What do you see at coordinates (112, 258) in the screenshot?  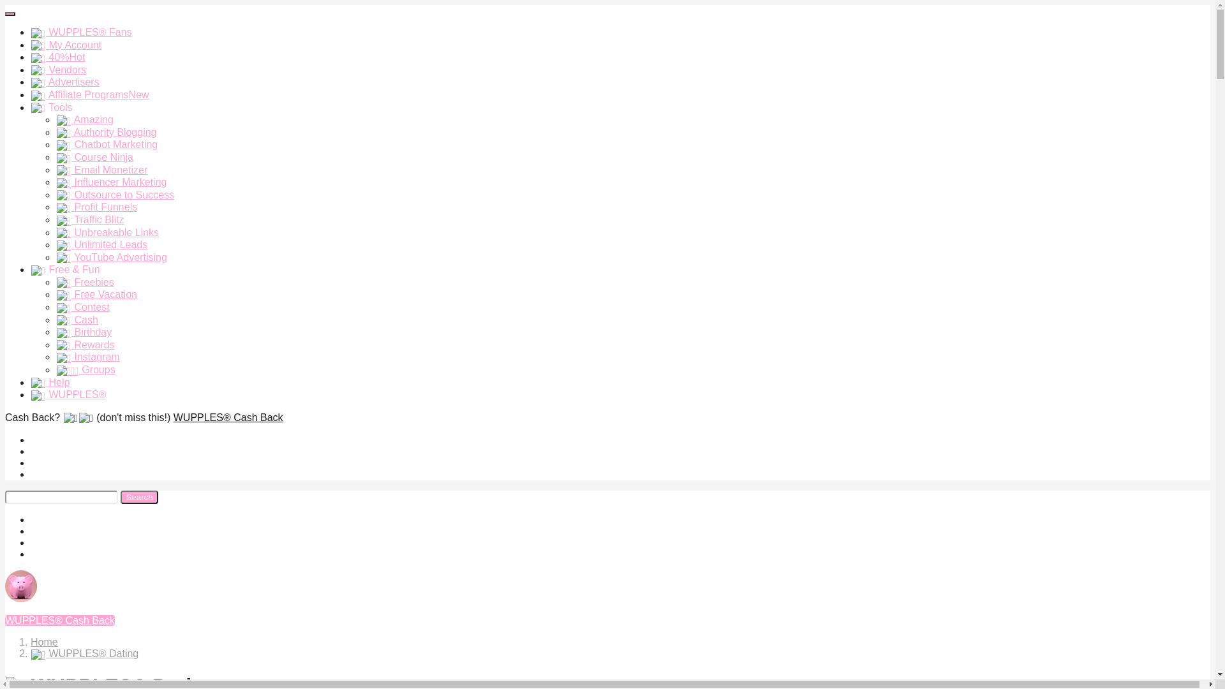 I see `YouTube Advertising` at bounding box center [112, 258].